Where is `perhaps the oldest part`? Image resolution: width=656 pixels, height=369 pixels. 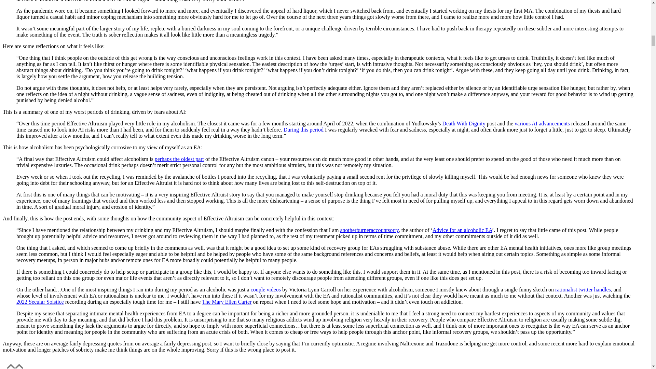 perhaps the oldest part is located at coordinates (179, 159).